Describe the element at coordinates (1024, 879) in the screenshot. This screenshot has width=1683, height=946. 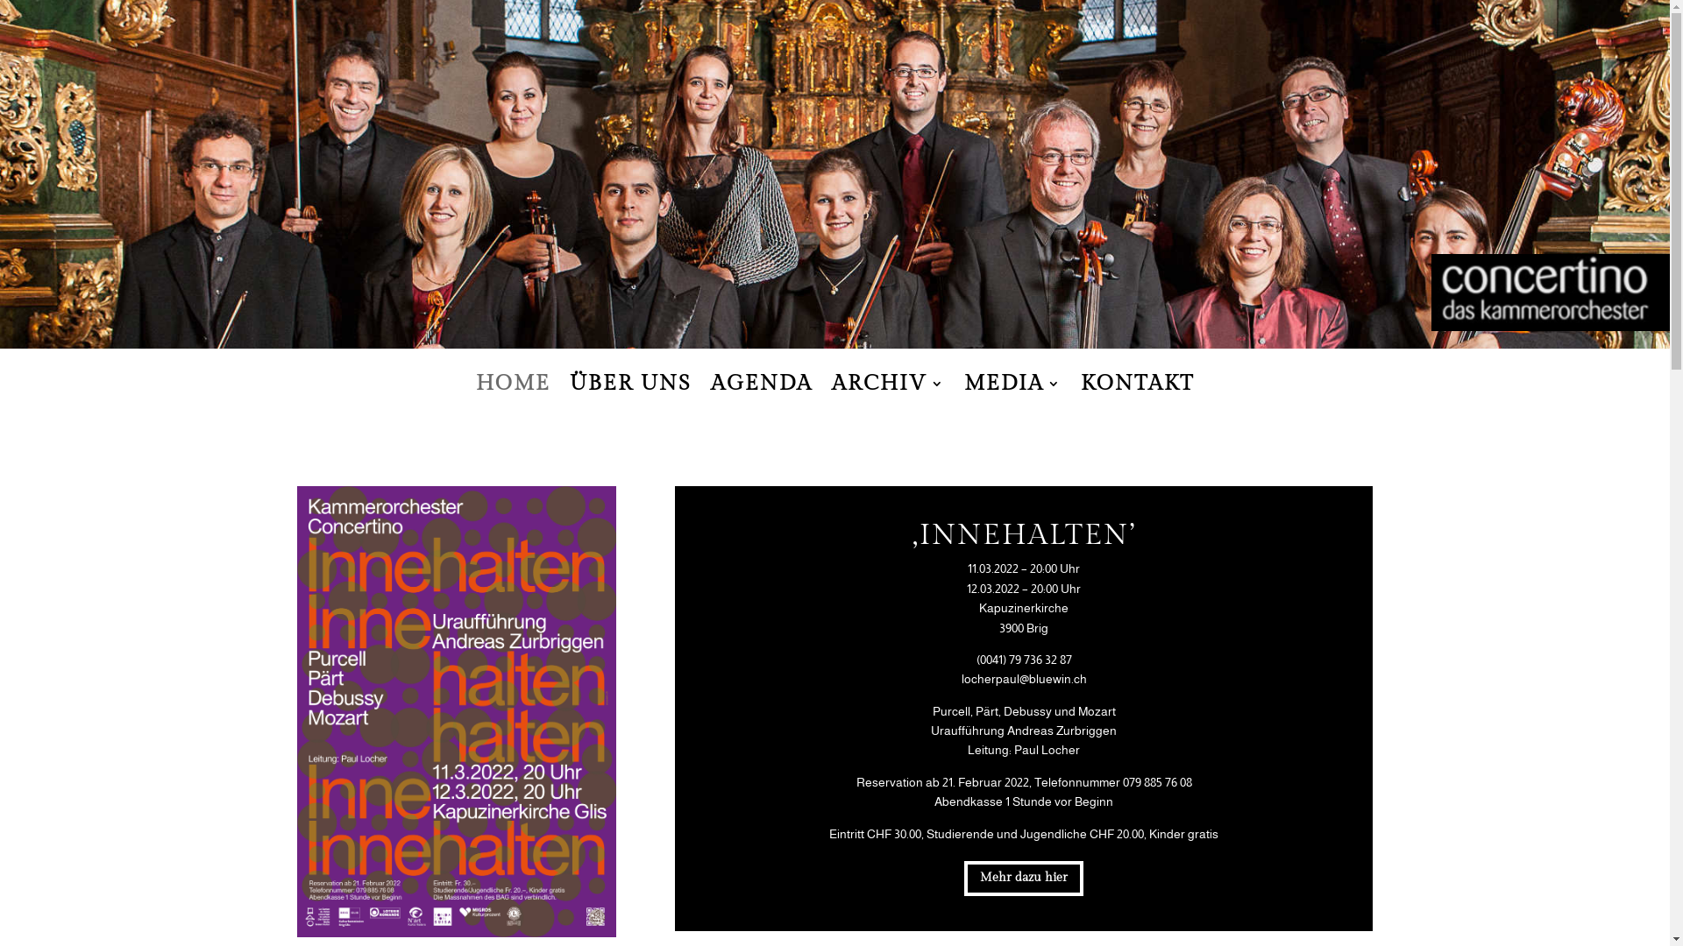
I see `Mehr dazu hier` at that location.